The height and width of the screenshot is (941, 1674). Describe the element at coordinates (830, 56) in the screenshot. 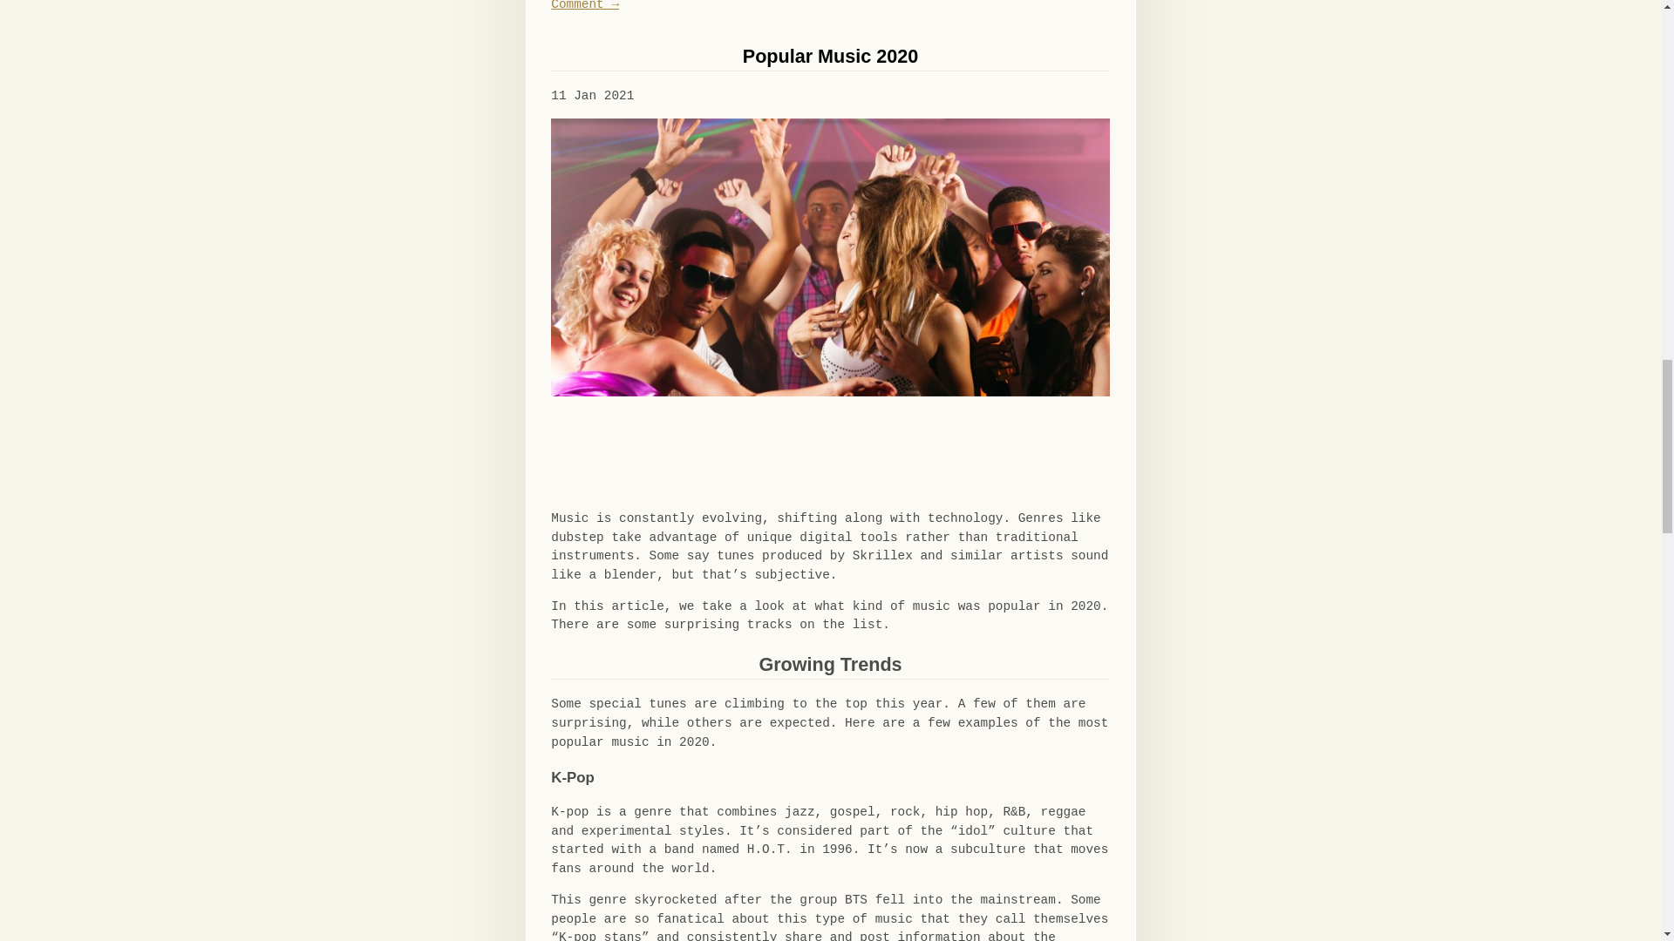

I see `Popular Music 2020` at that location.